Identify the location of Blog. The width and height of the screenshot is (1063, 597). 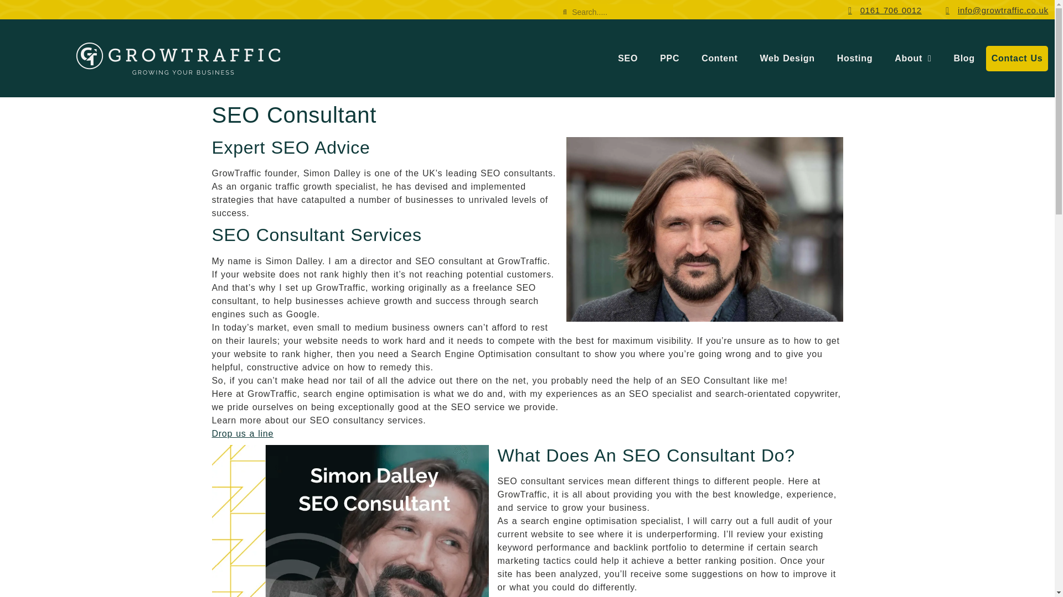
(963, 58).